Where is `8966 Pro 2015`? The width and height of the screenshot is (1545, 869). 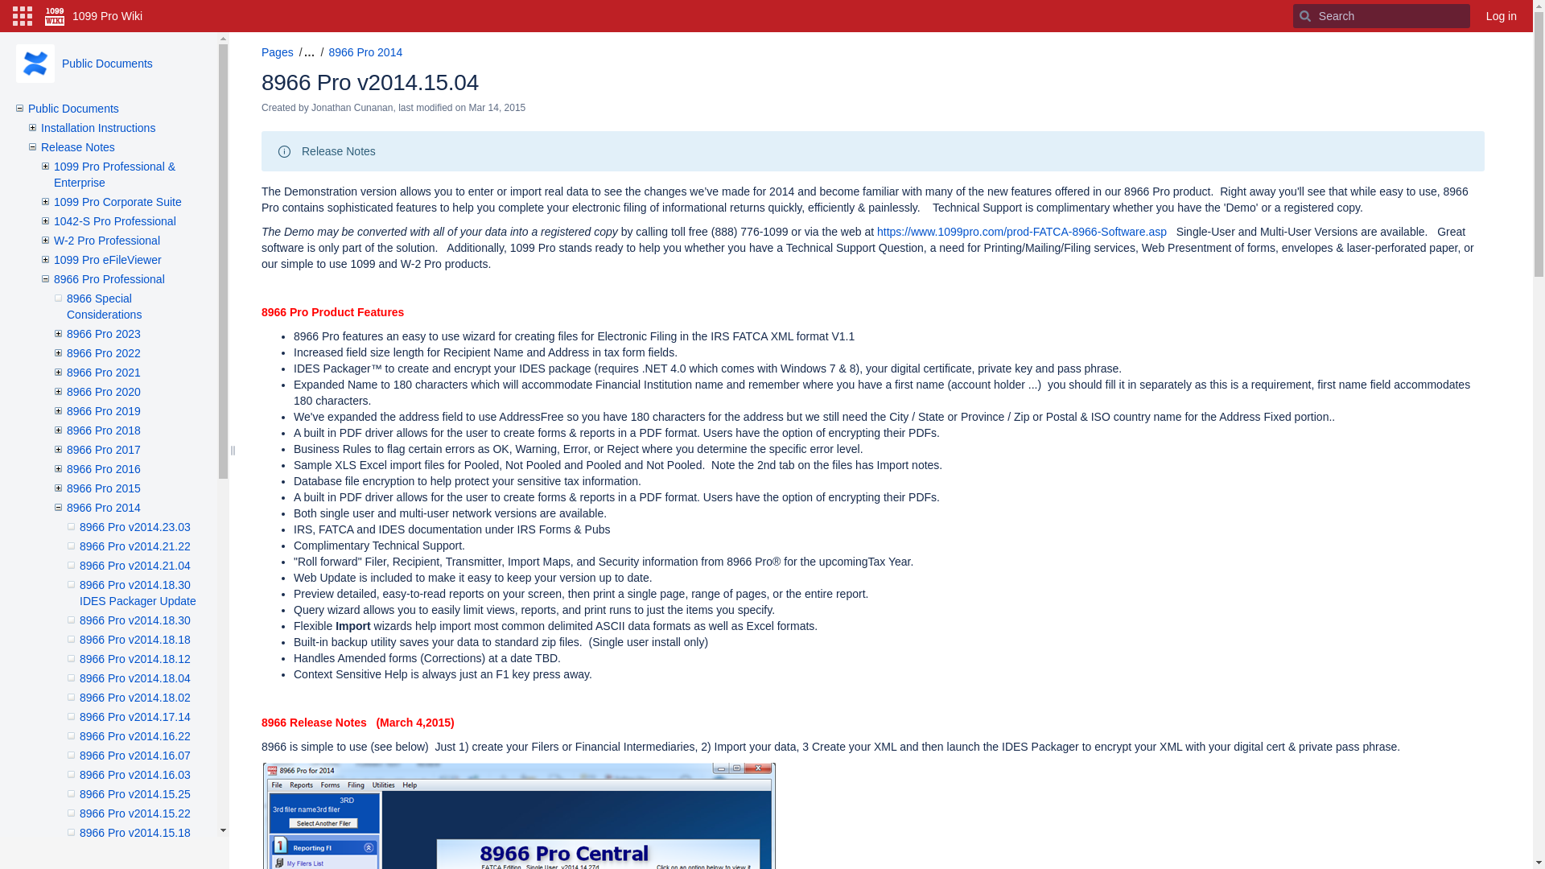
8966 Pro 2015 is located at coordinates (104, 488).